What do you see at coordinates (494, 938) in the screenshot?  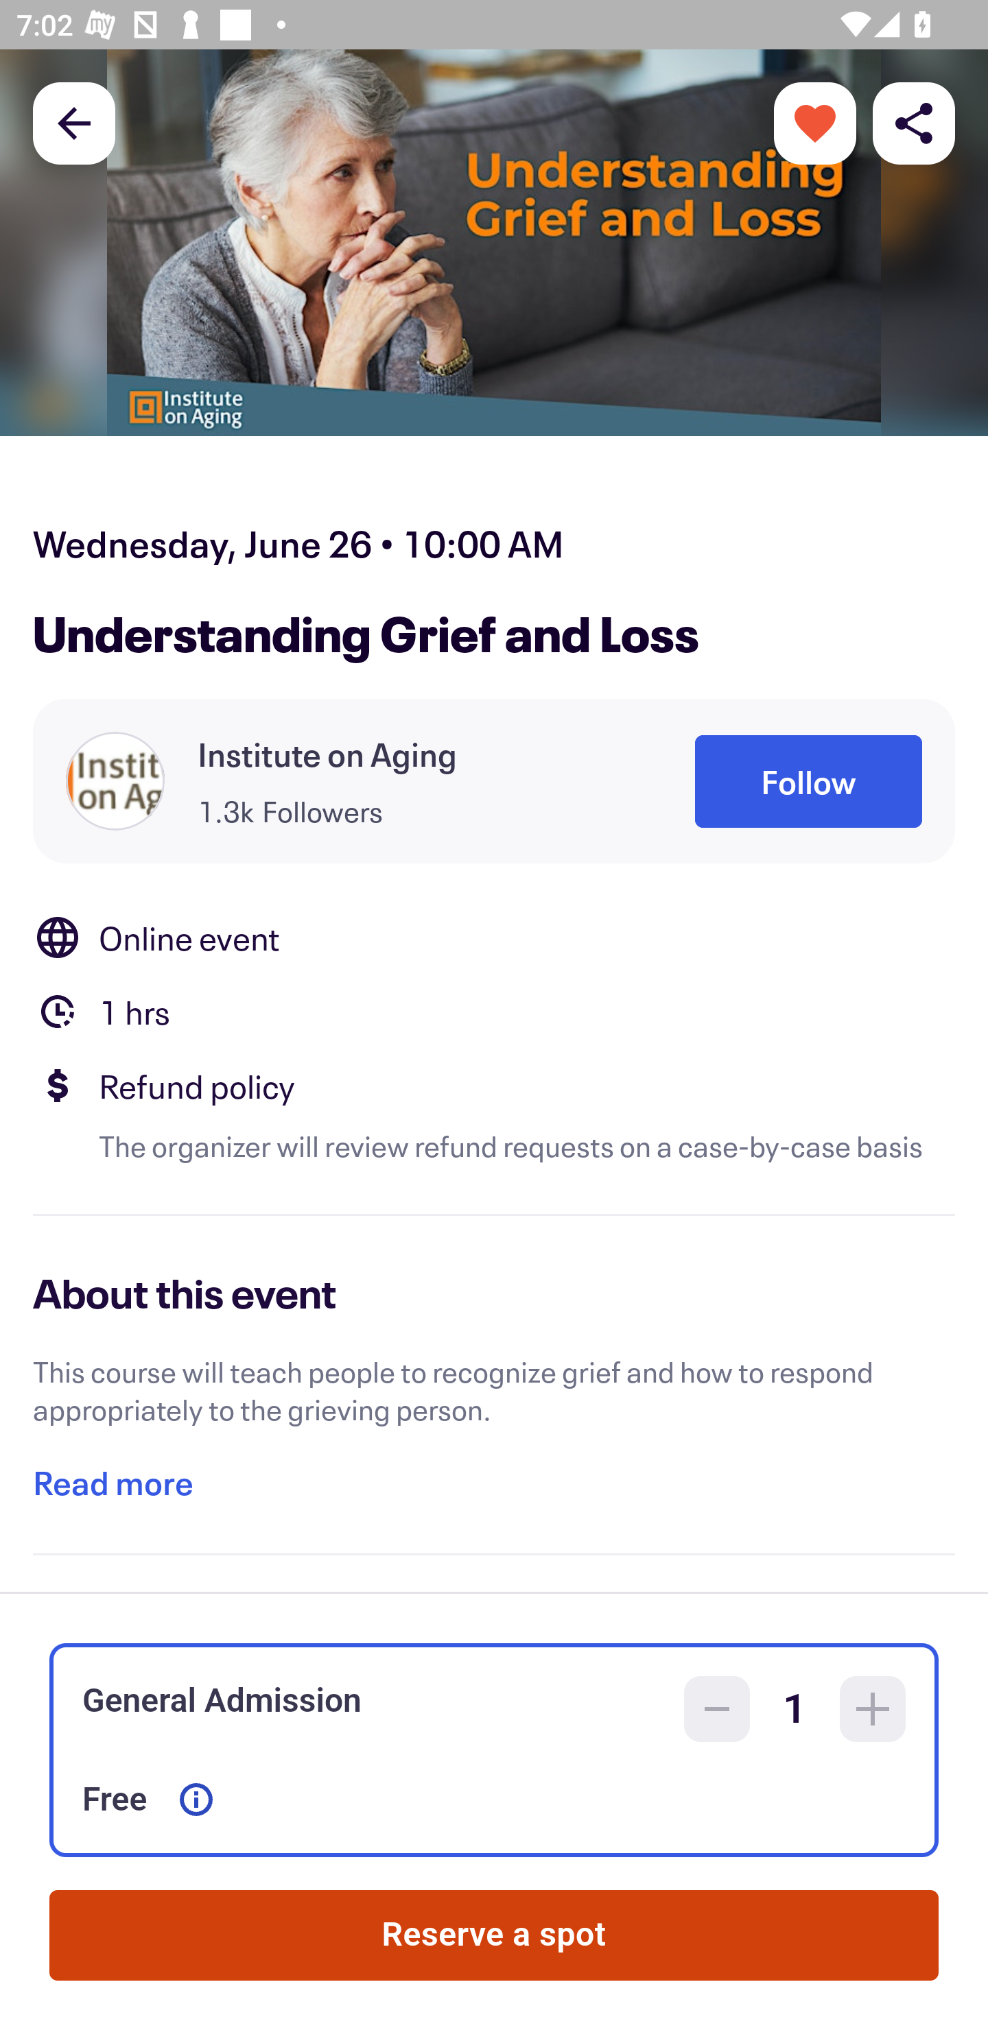 I see `Location Online event` at bounding box center [494, 938].